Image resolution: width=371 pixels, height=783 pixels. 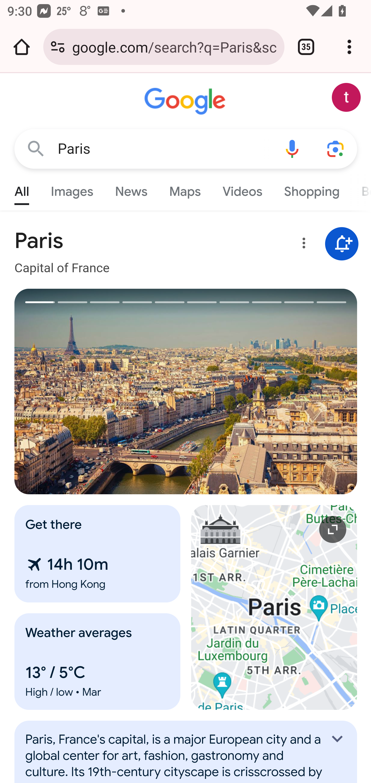 I want to click on Paris, so click(x=164, y=149).